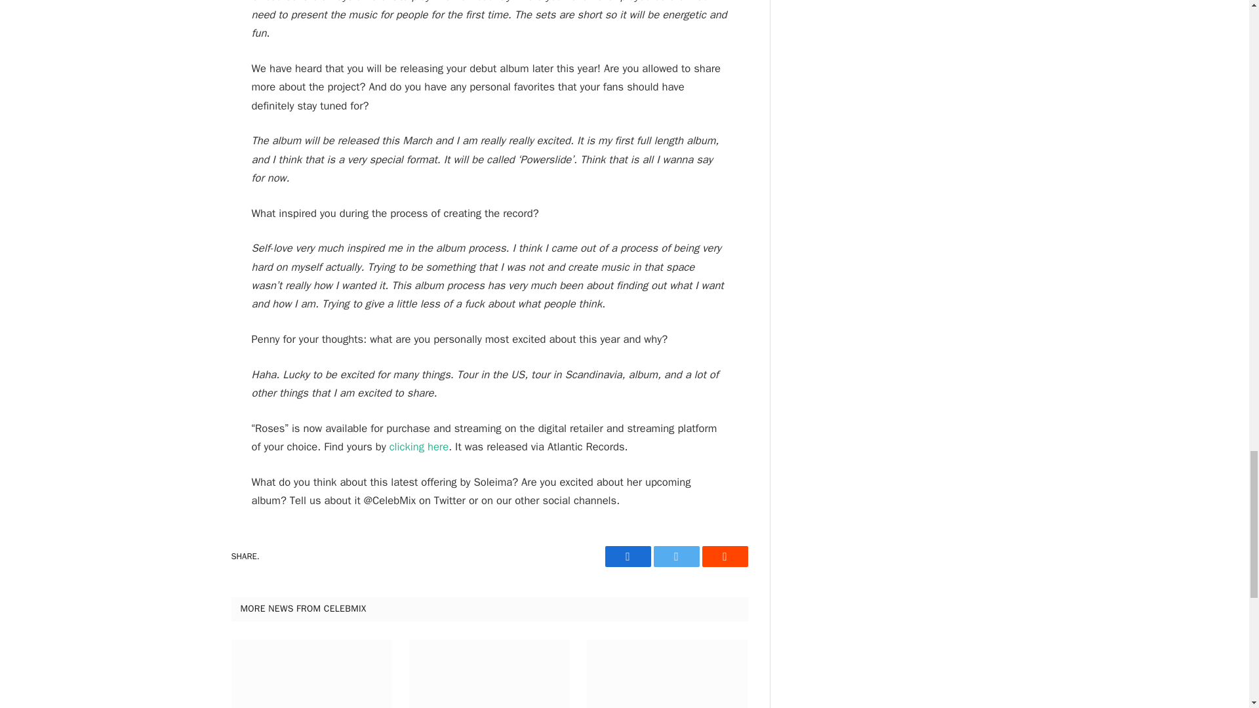 The image size is (1259, 708). I want to click on Facebook, so click(627, 556).